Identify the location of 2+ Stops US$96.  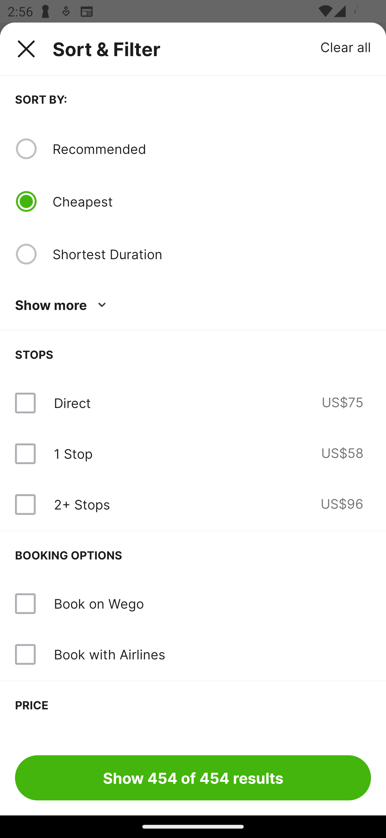
(193, 504).